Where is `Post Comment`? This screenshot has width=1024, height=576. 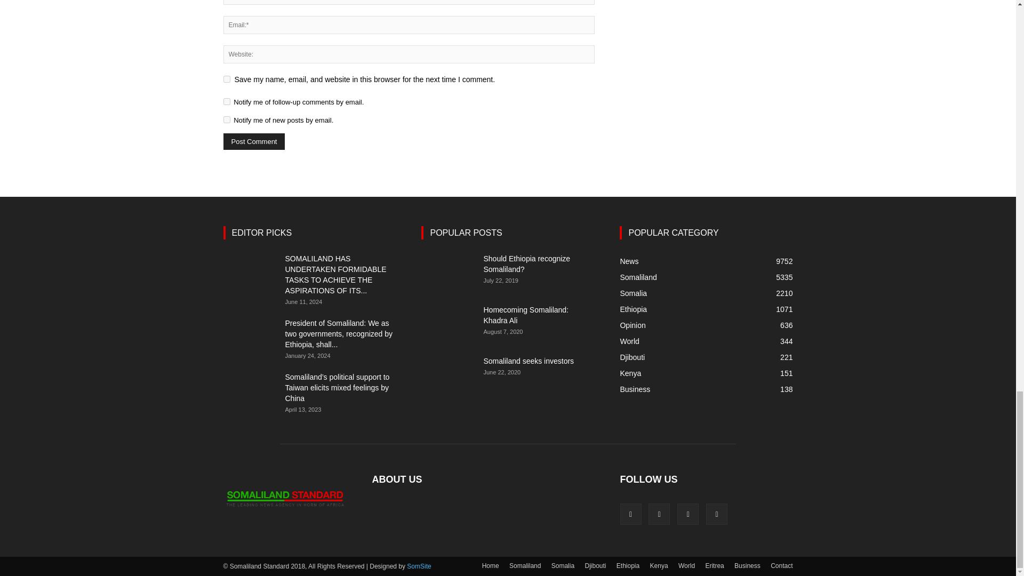 Post Comment is located at coordinates (254, 141).